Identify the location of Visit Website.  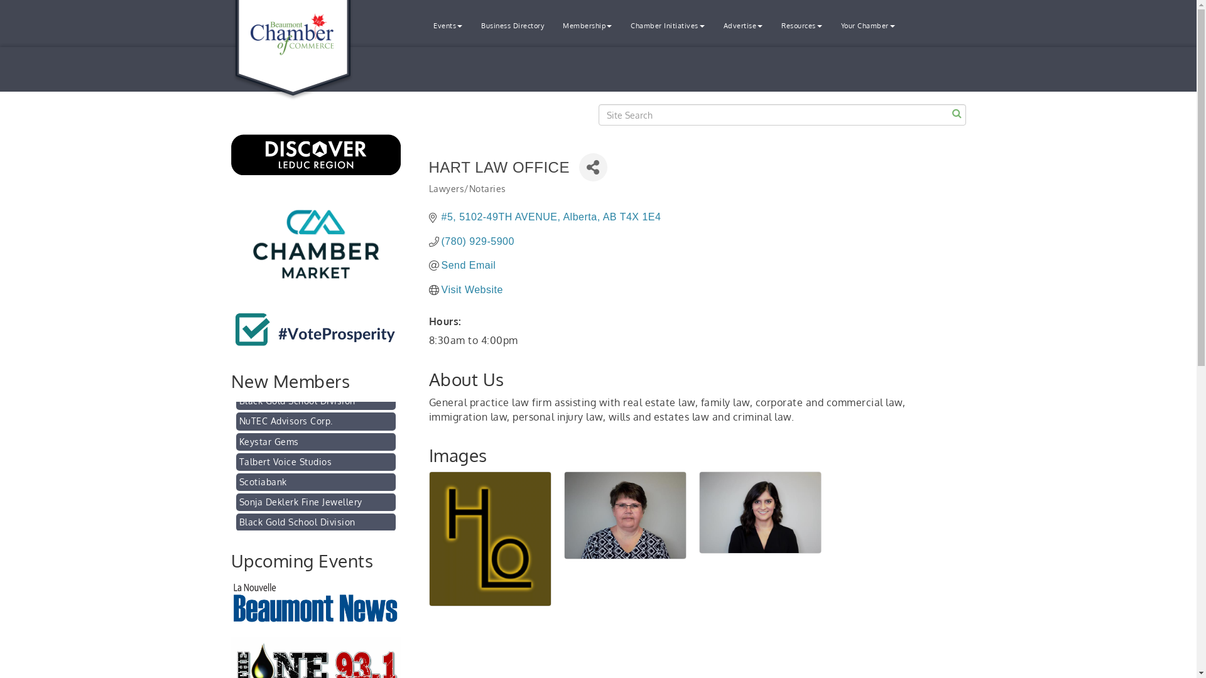
(472, 290).